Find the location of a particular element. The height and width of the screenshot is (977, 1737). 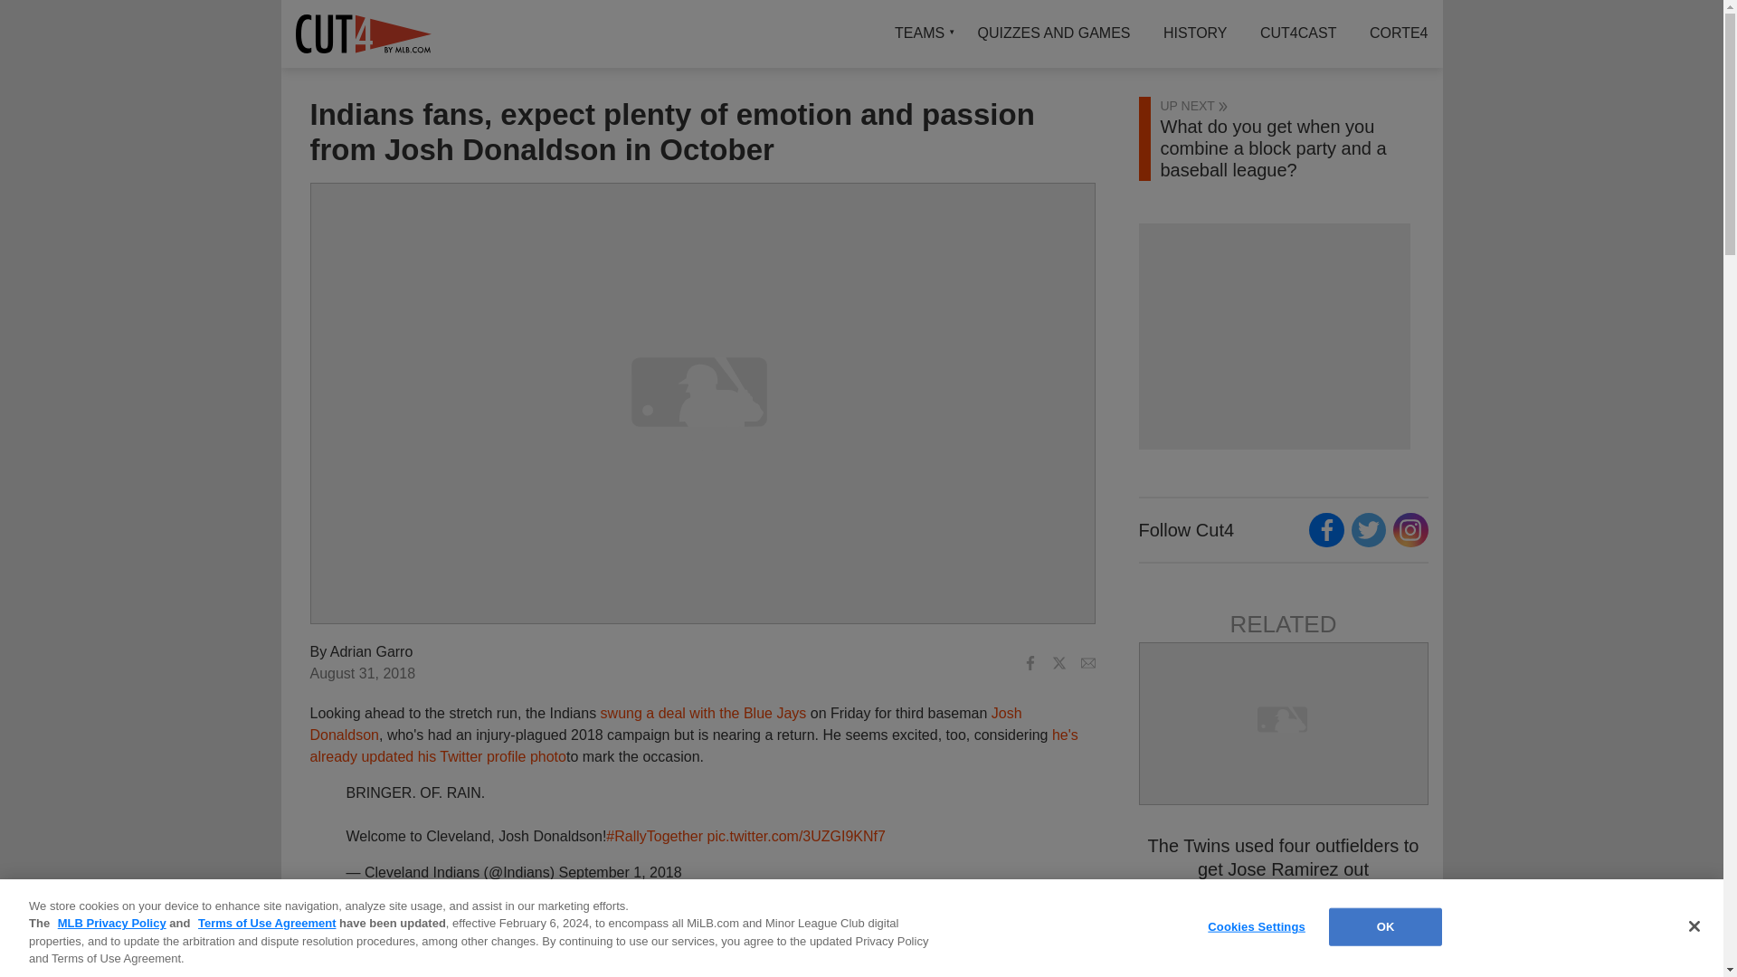

3rd party ad content is located at coordinates (1273, 337).